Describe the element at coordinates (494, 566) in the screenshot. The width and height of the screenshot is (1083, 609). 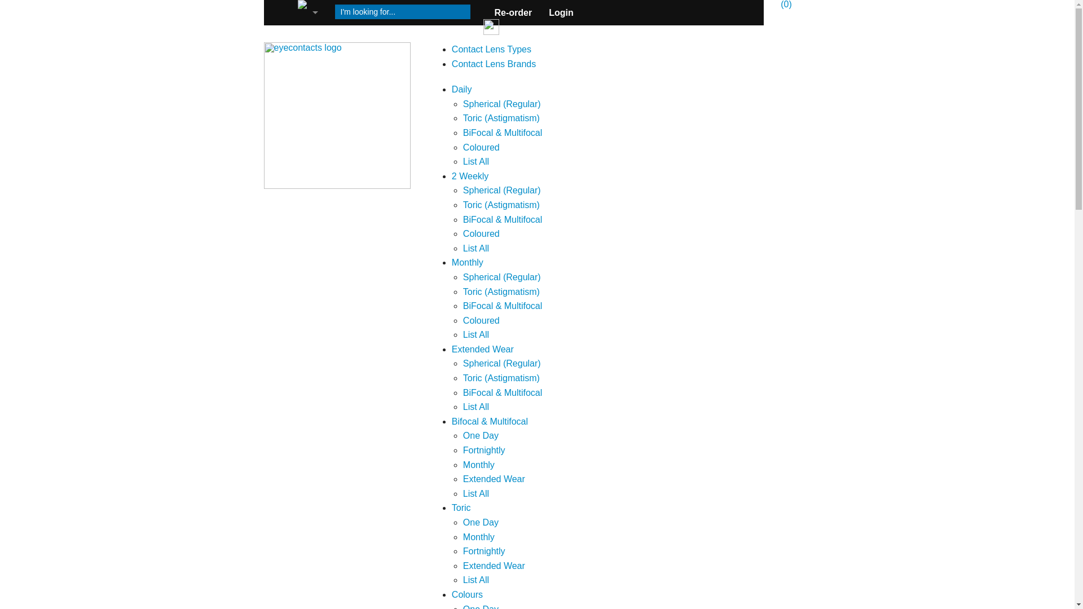
I see `Extended Wear` at that location.